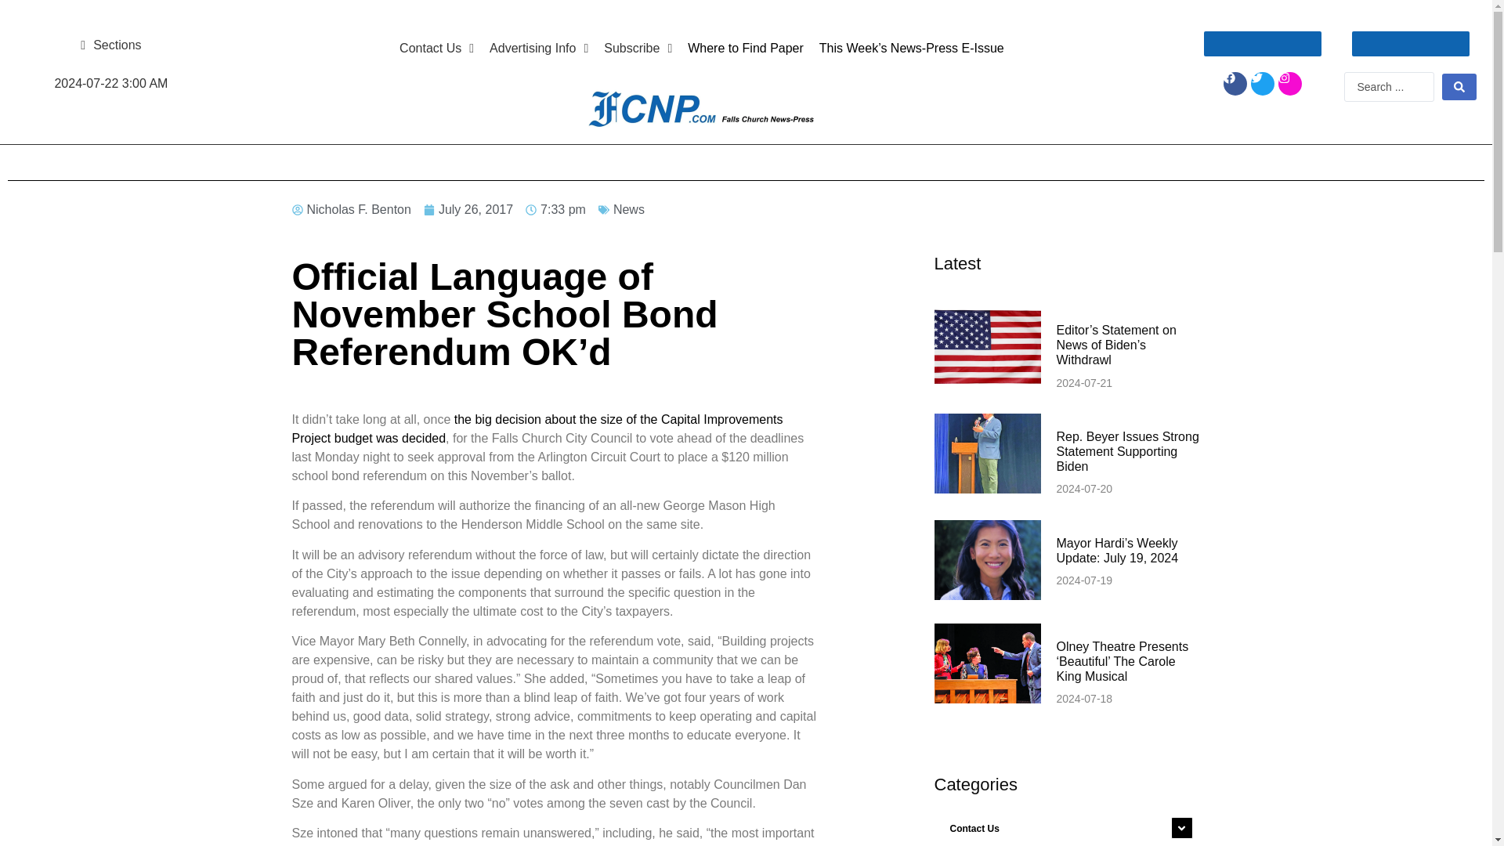  I want to click on Nicholas F. Benton, so click(351, 209).